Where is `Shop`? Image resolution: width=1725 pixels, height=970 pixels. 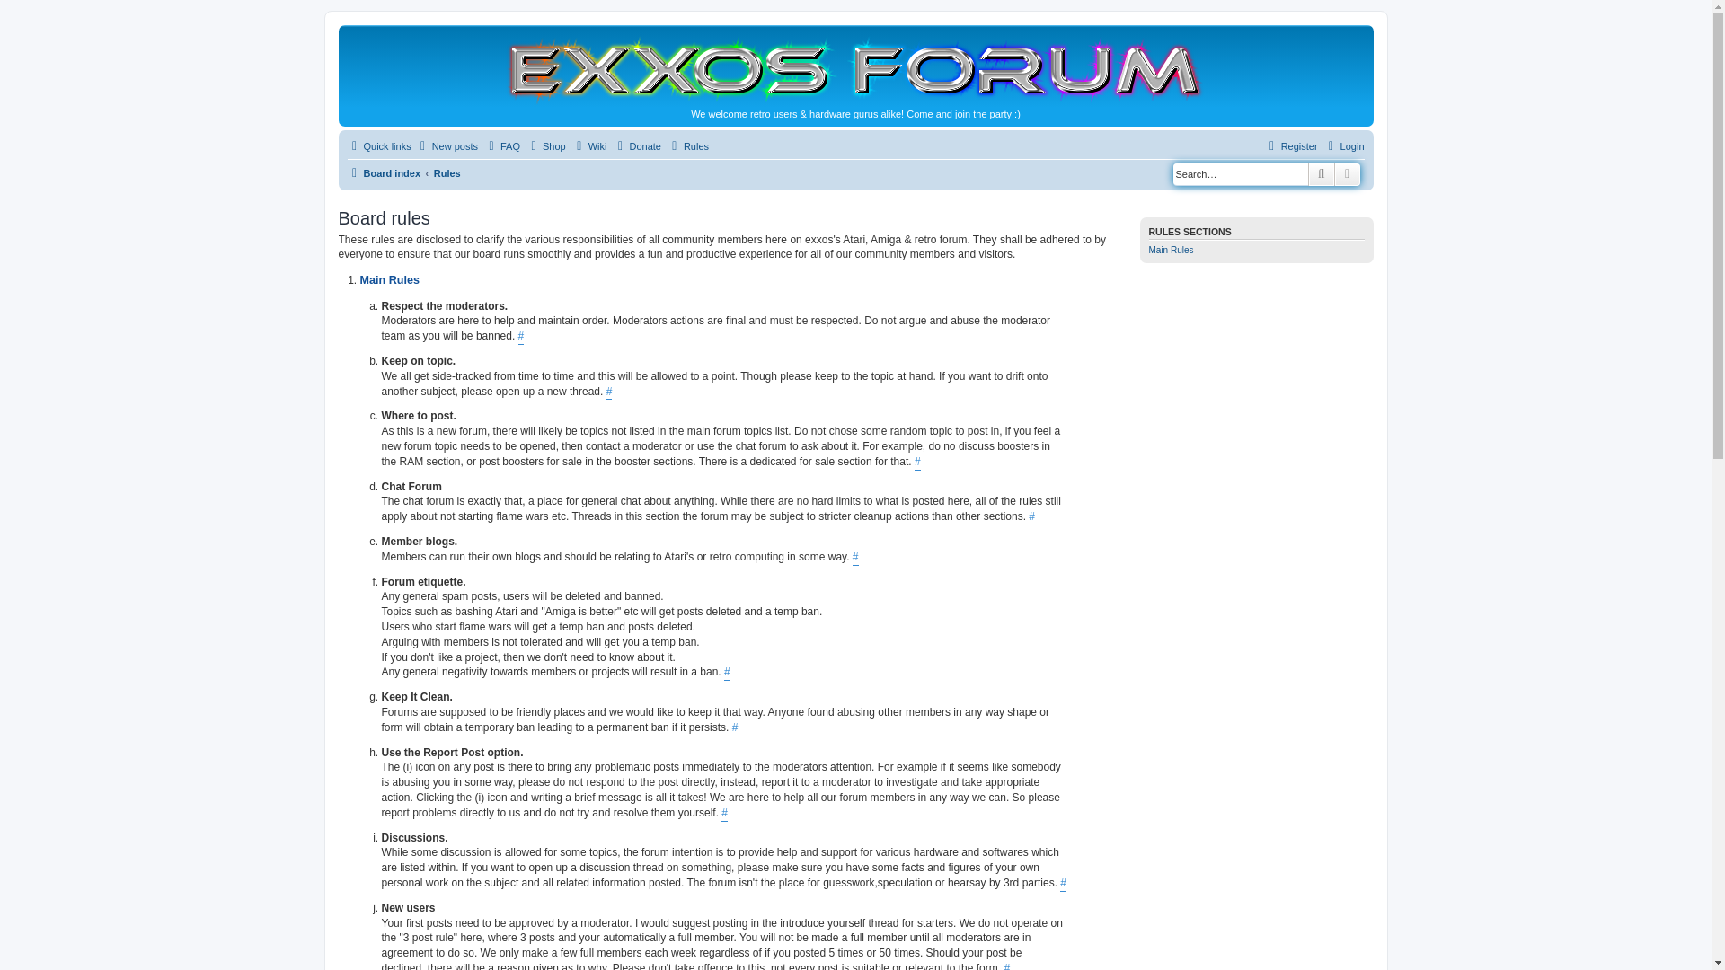 Shop is located at coordinates (545, 145).